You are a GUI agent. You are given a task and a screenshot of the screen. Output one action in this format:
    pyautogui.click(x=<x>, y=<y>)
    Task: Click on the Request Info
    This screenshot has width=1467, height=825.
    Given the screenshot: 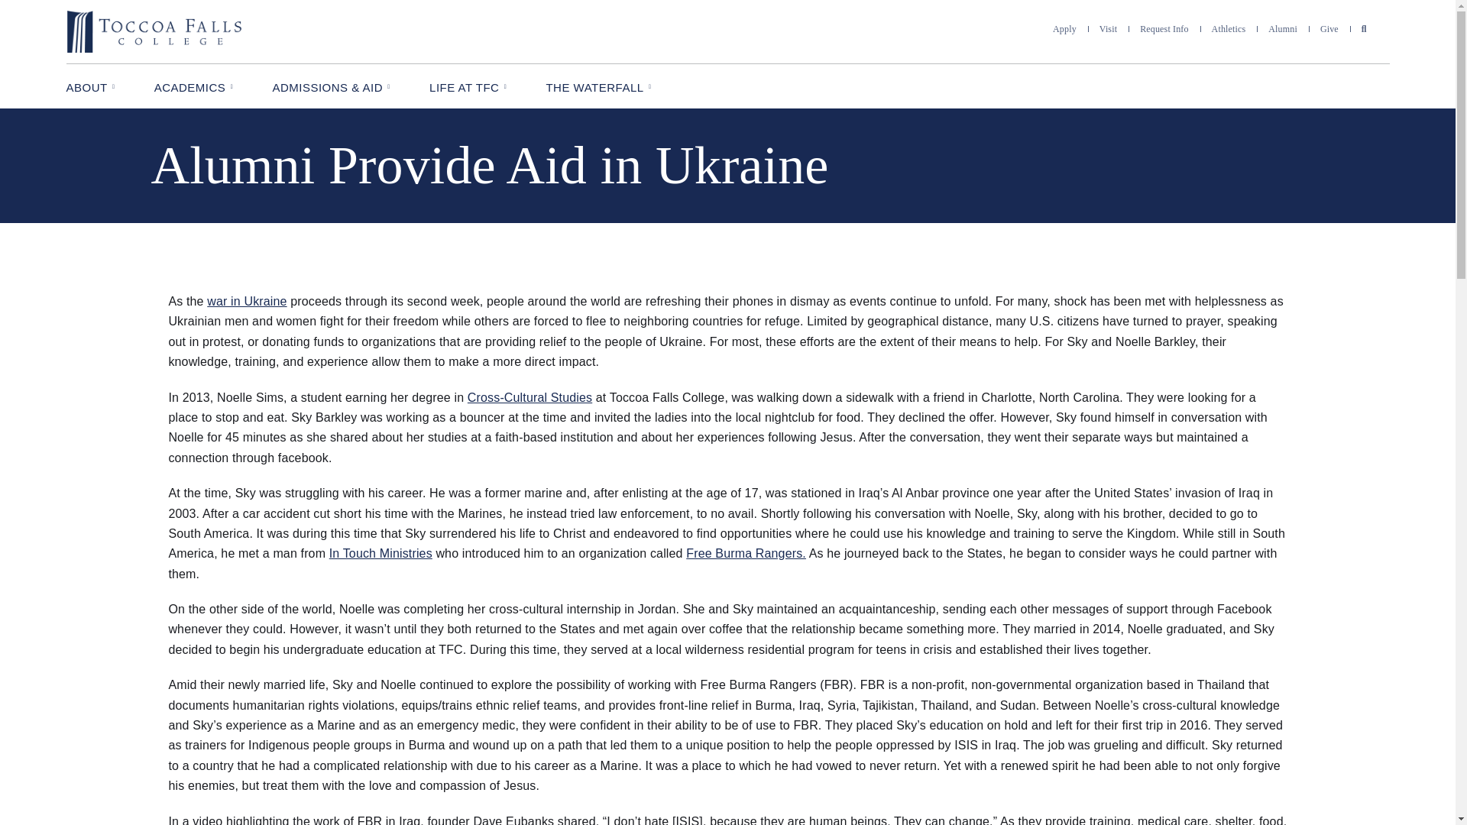 What is the action you would take?
    pyautogui.click(x=1164, y=29)
    